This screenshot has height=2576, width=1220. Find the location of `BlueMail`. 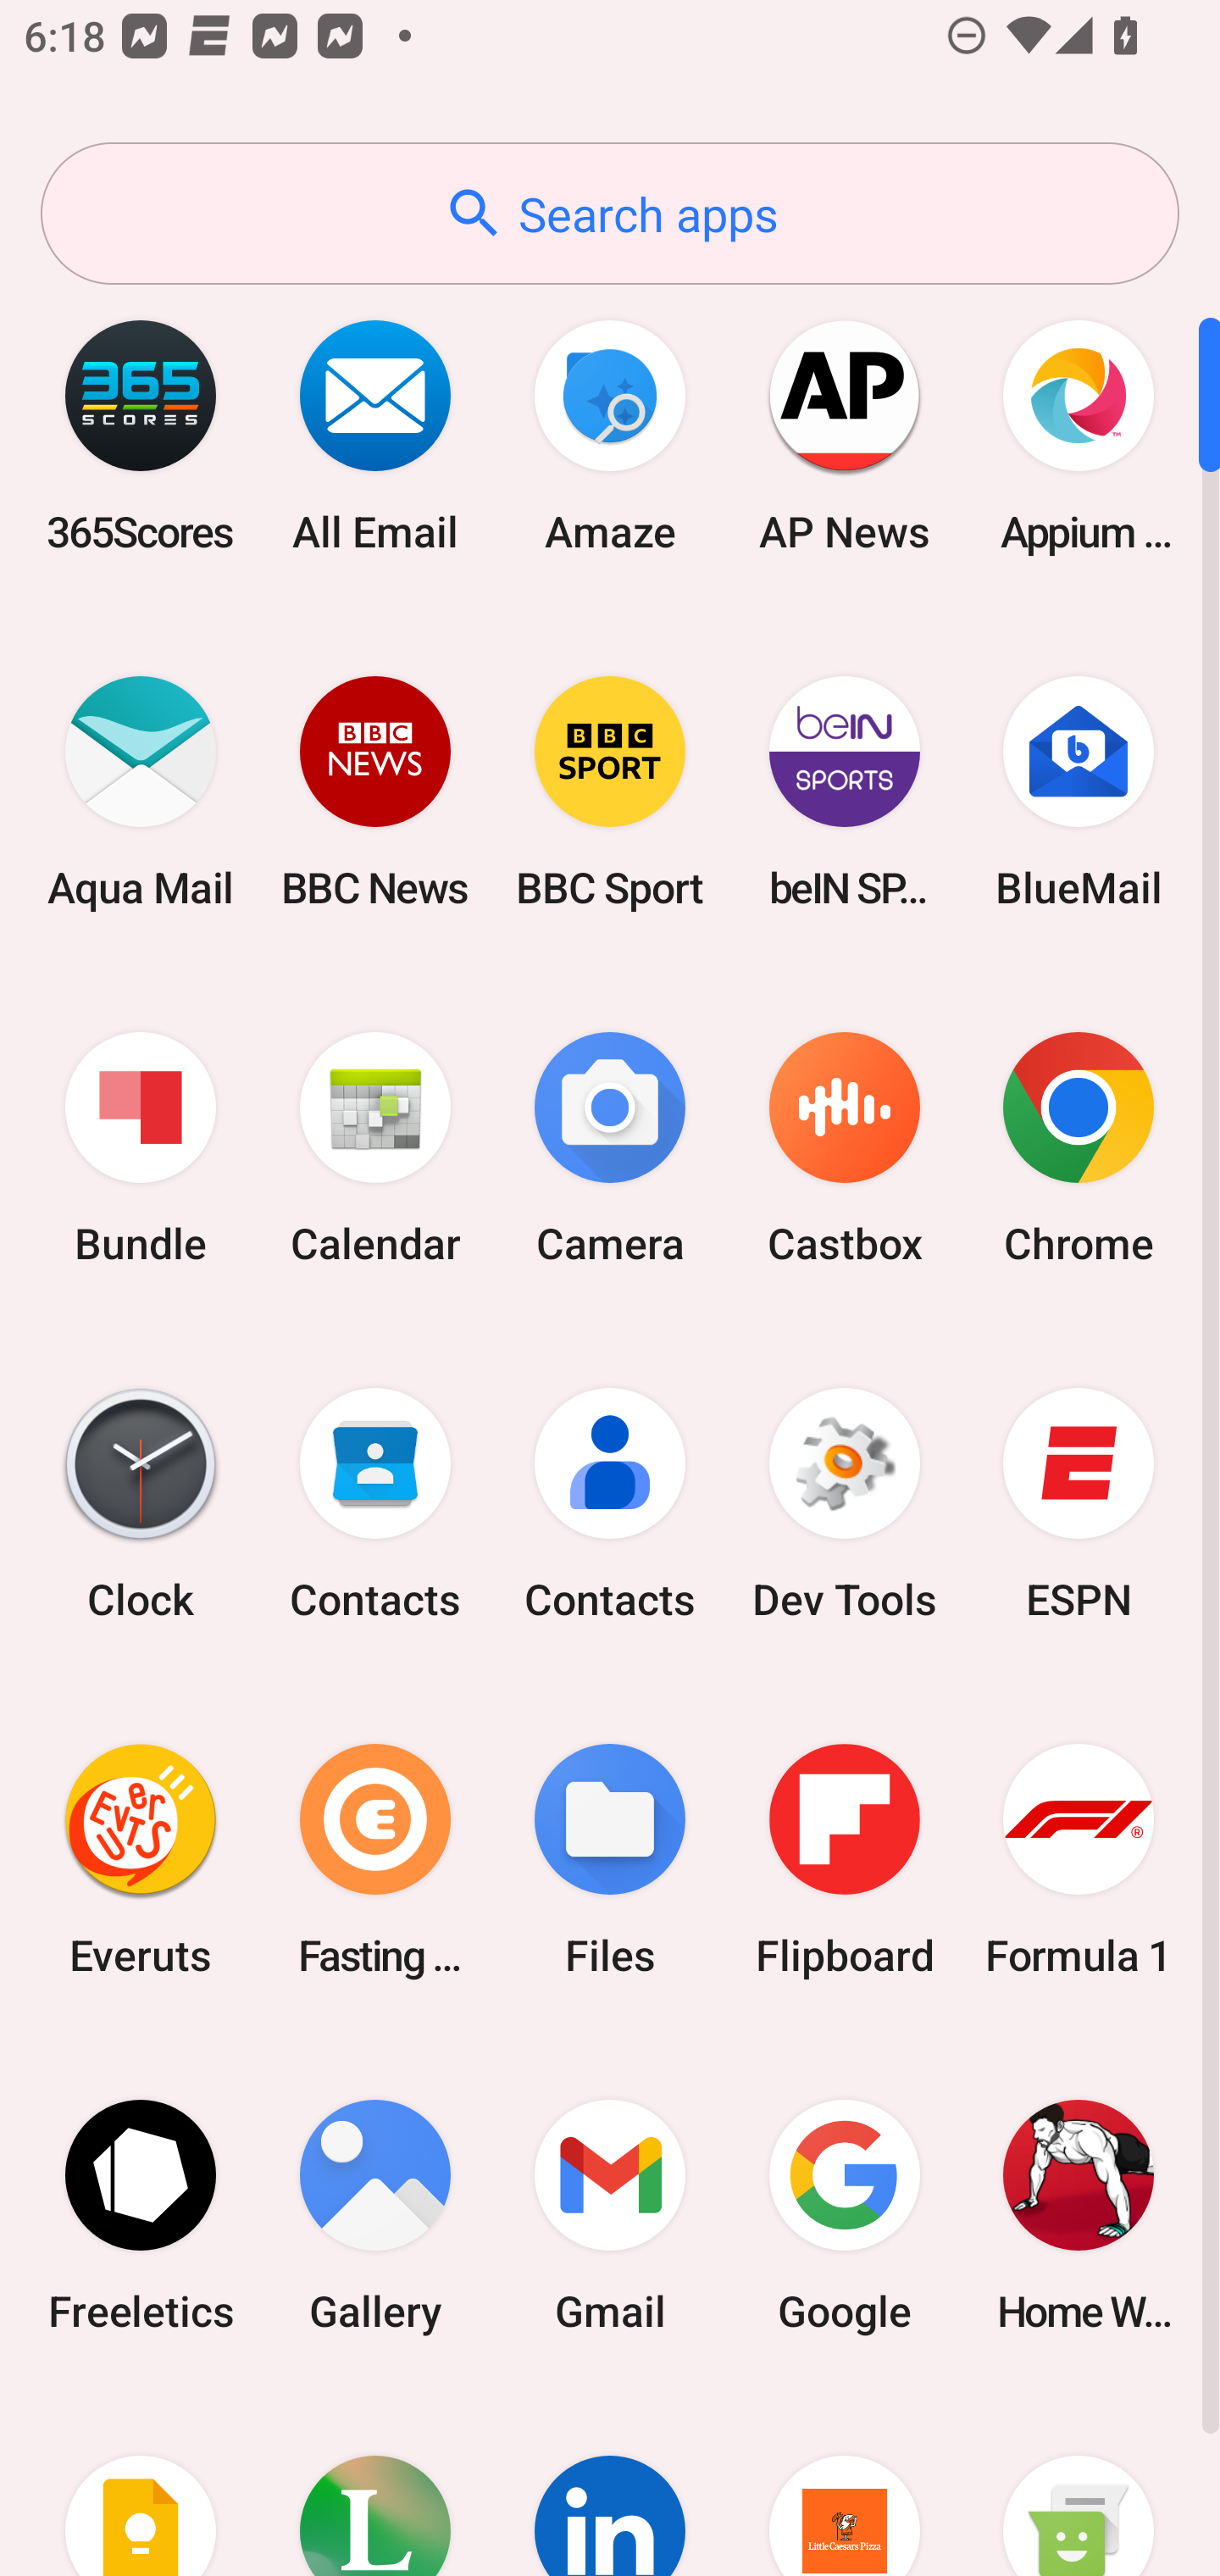

BlueMail is located at coordinates (1079, 791).